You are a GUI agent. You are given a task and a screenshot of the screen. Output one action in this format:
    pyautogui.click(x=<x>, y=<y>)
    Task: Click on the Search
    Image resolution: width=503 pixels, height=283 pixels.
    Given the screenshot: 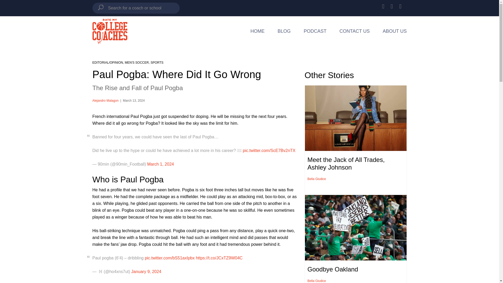 What is the action you would take?
    pyautogui.click(x=101, y=8)
    